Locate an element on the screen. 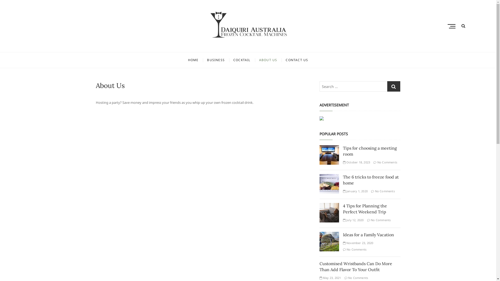 The height and width of the screenshot is (281, 500). Ideas for a Family Vacation is located at coordinates (368, 235).